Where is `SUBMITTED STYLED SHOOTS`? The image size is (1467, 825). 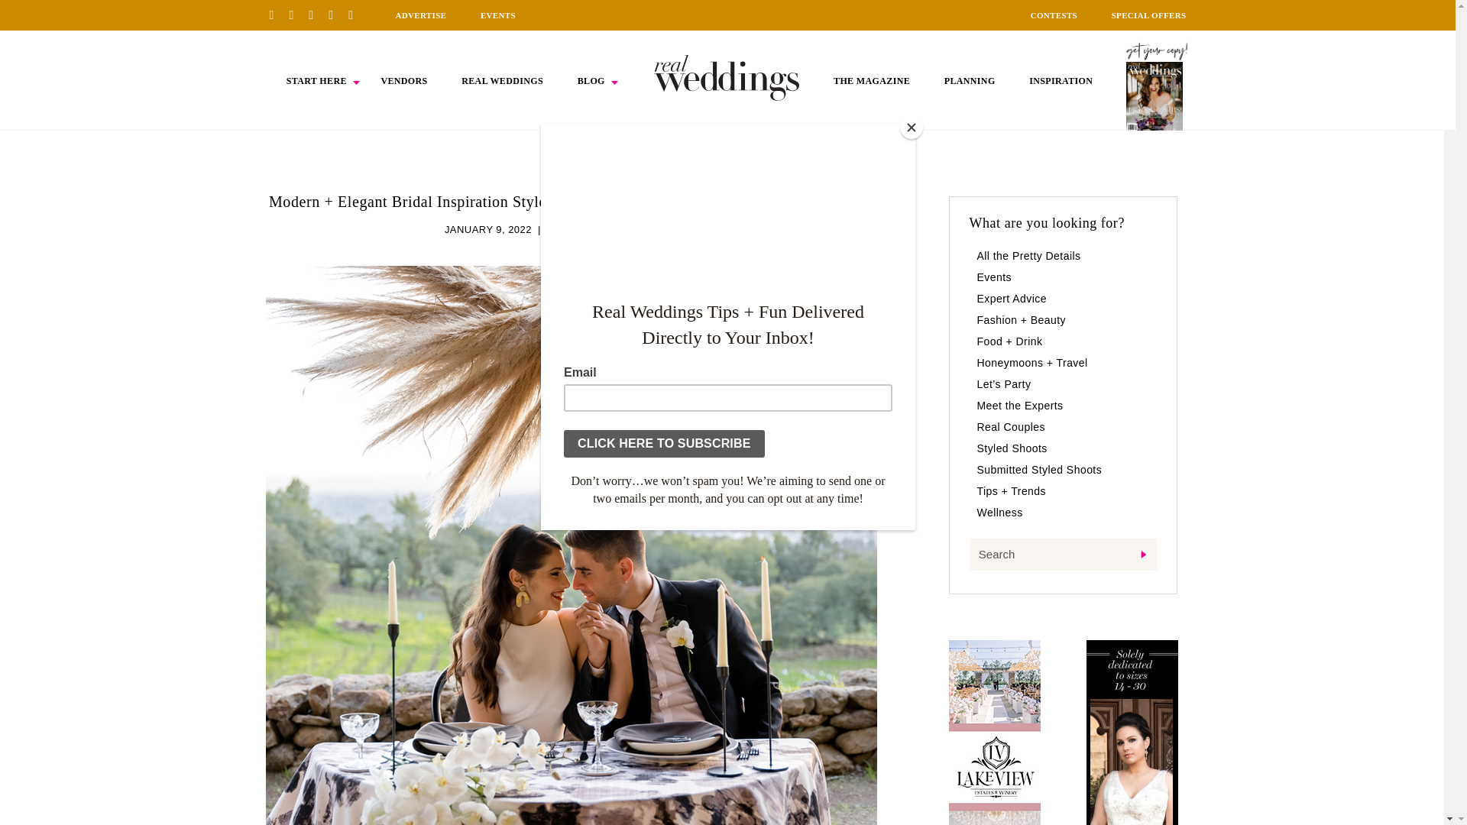 SUBMITTED STYLED SHOOTS is located at coordinates (622, 229).